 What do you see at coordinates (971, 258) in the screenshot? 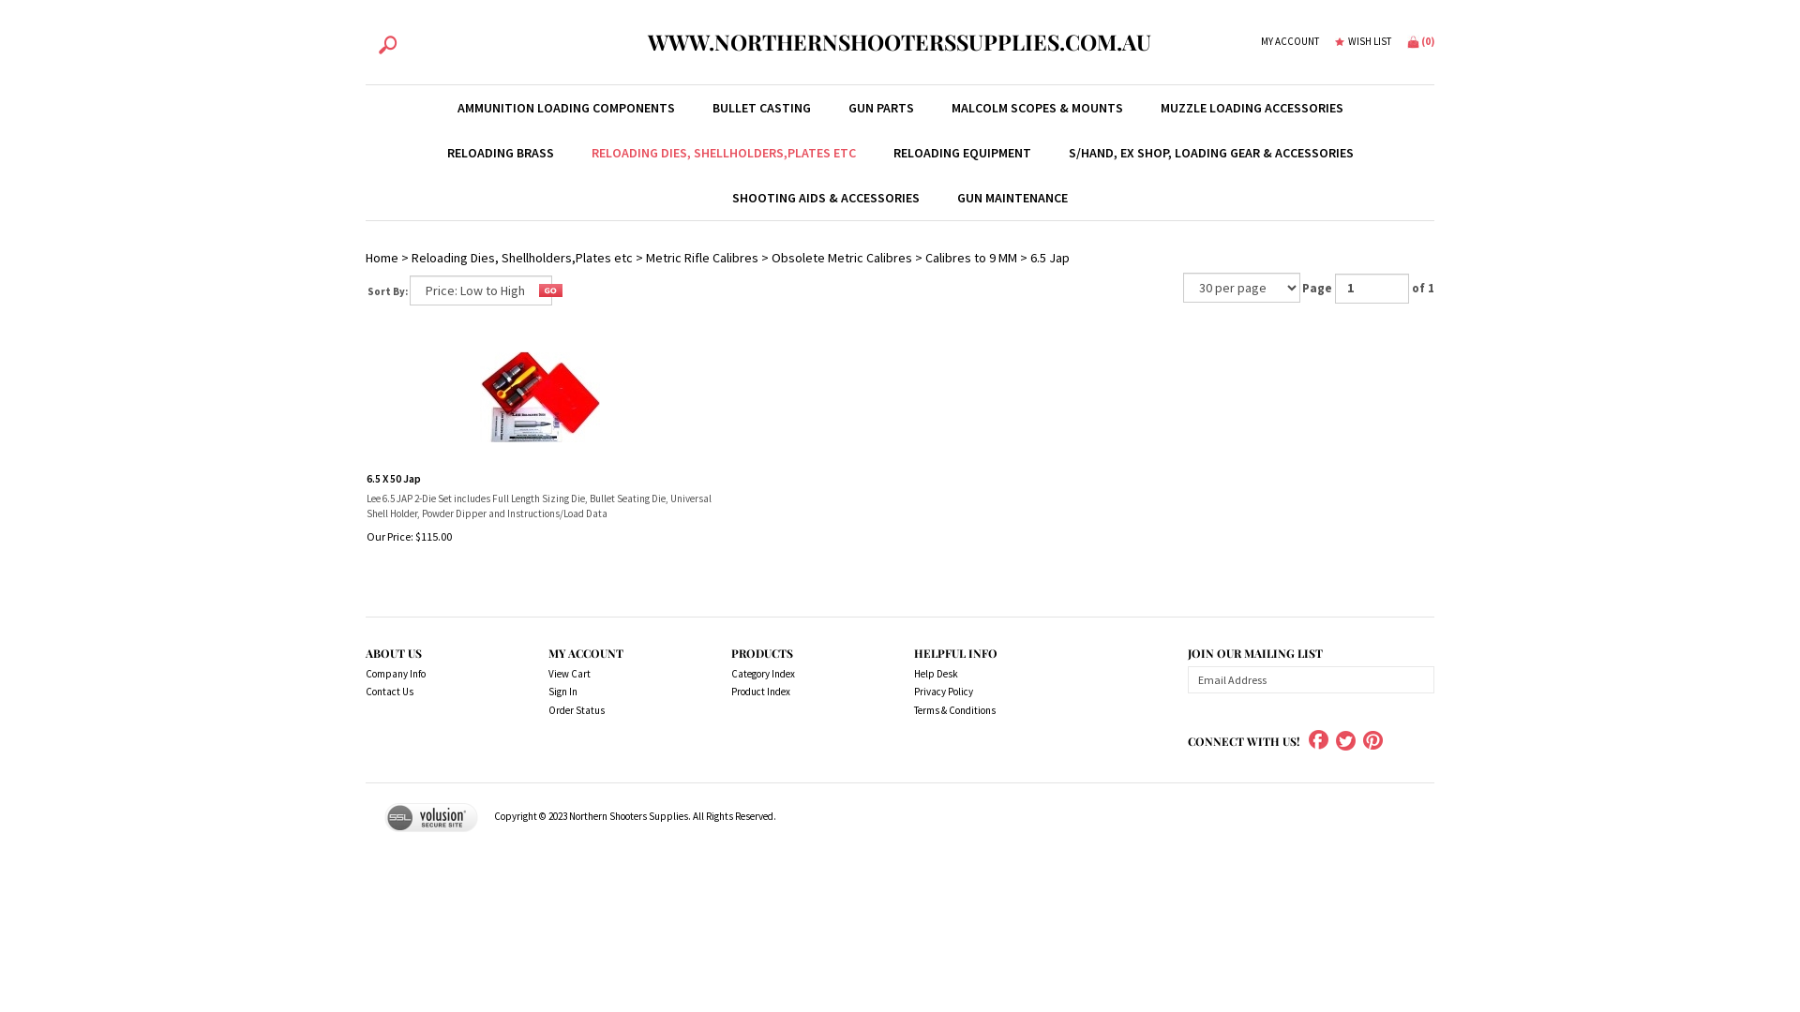
I see `Calibres to 9 MM` at bounding box center [971, 258].